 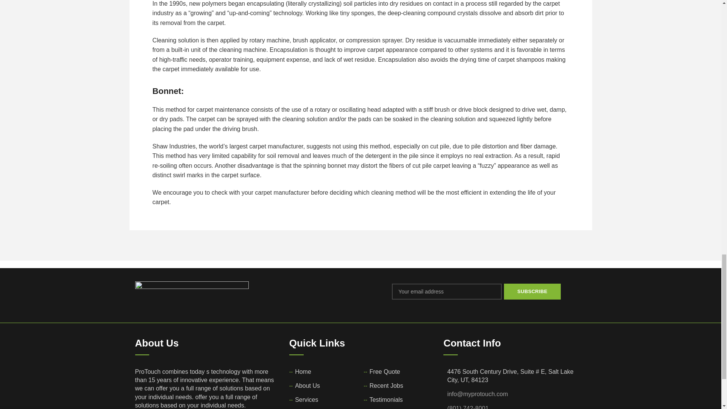 I want to click on Testimonials, so click(x=386, y=400).